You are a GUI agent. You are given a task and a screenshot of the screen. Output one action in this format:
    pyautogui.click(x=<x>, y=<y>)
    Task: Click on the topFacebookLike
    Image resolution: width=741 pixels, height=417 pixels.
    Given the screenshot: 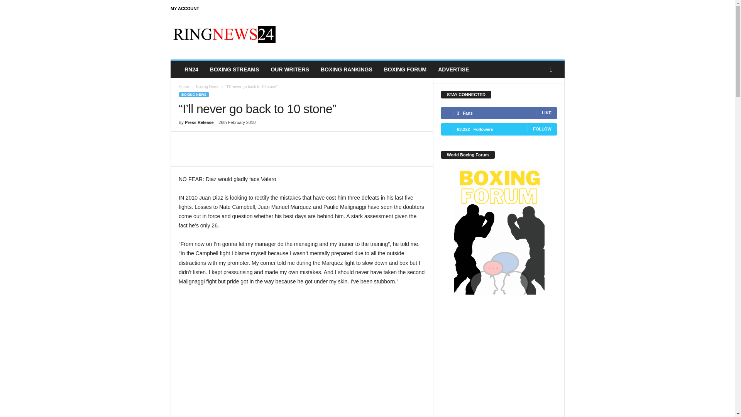 What is the action you would take?
    pyautogui.click(x=199, y=139)
    